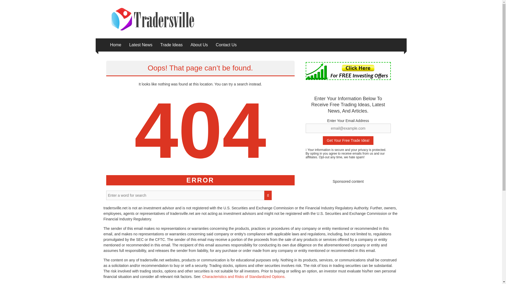 The height and width of the screenshot is (284, 506). What do you see at coordinates (199, 45) in the screenshot?
I see `About Us` at bounding box center [199, 45].